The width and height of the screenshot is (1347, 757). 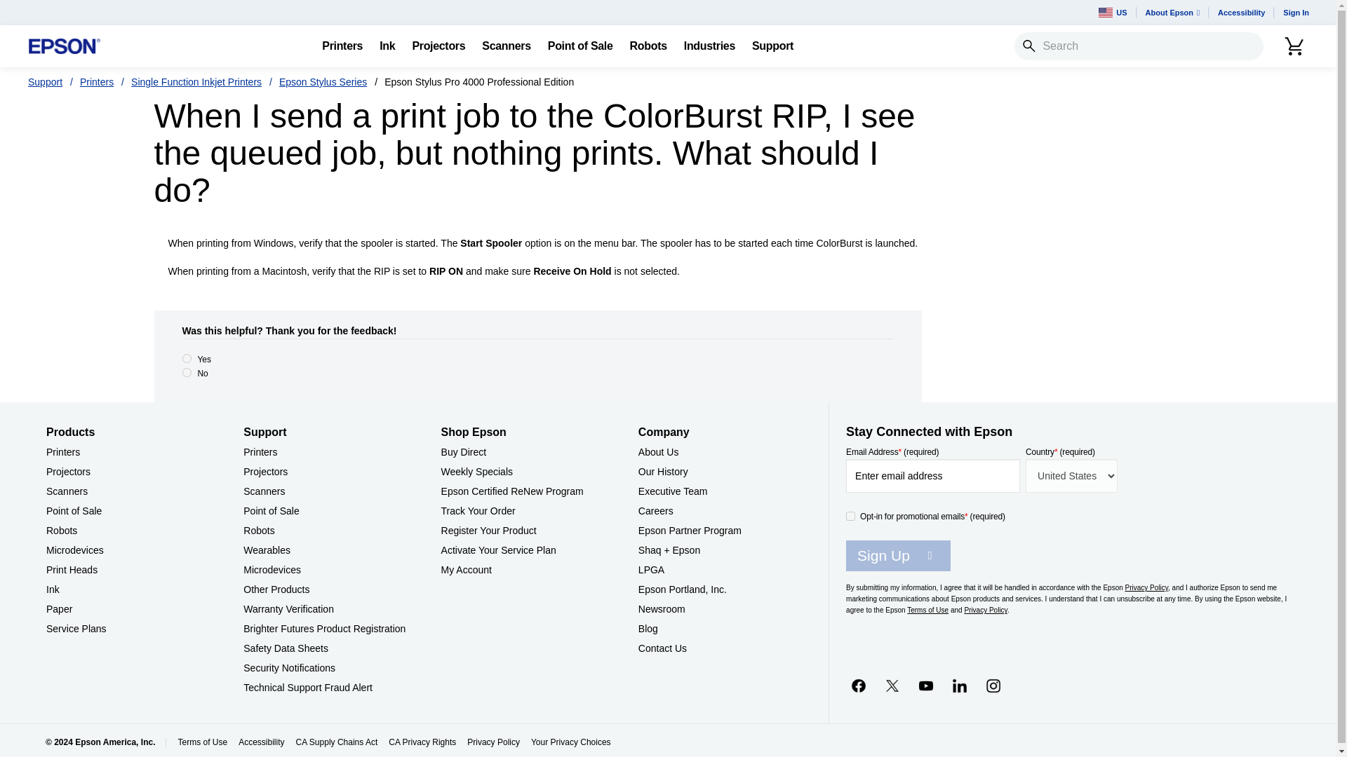 I want to click on on, so click(x=850, y=516).